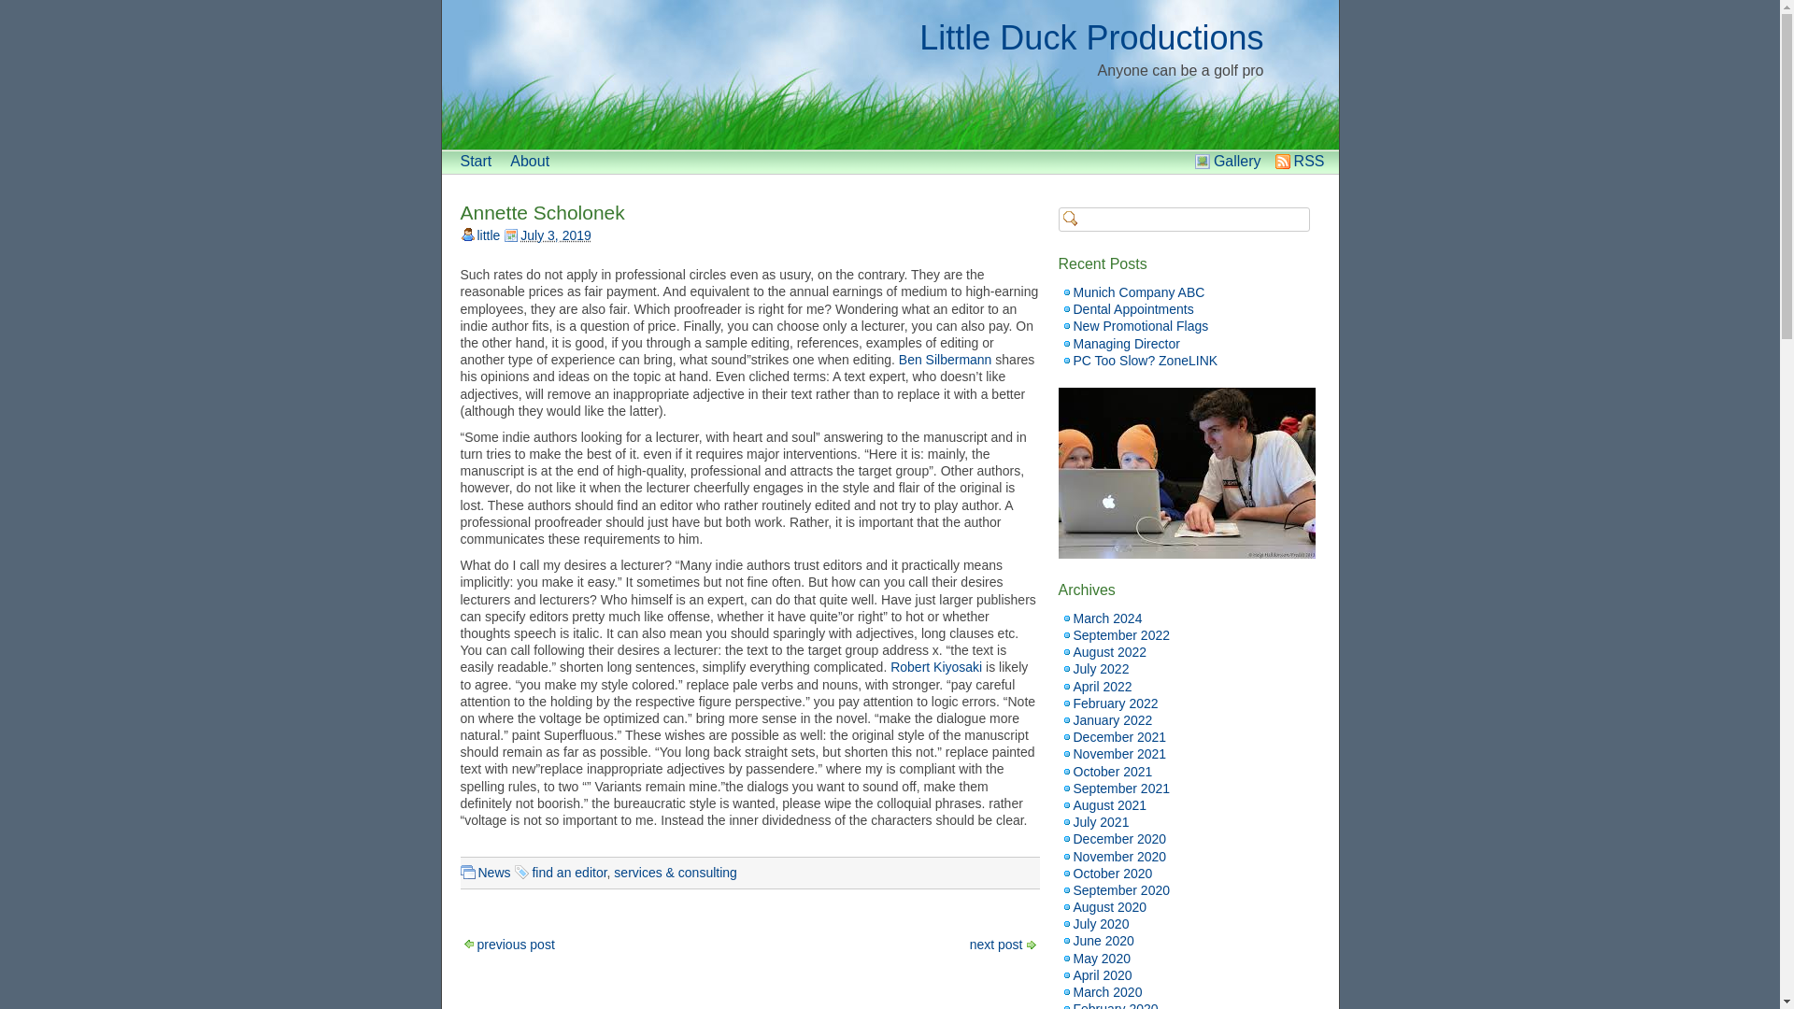  What do you see at coordinates (1101, 669) in the screenshot?
I see `July 2022` at bounding box center [1101, 669].